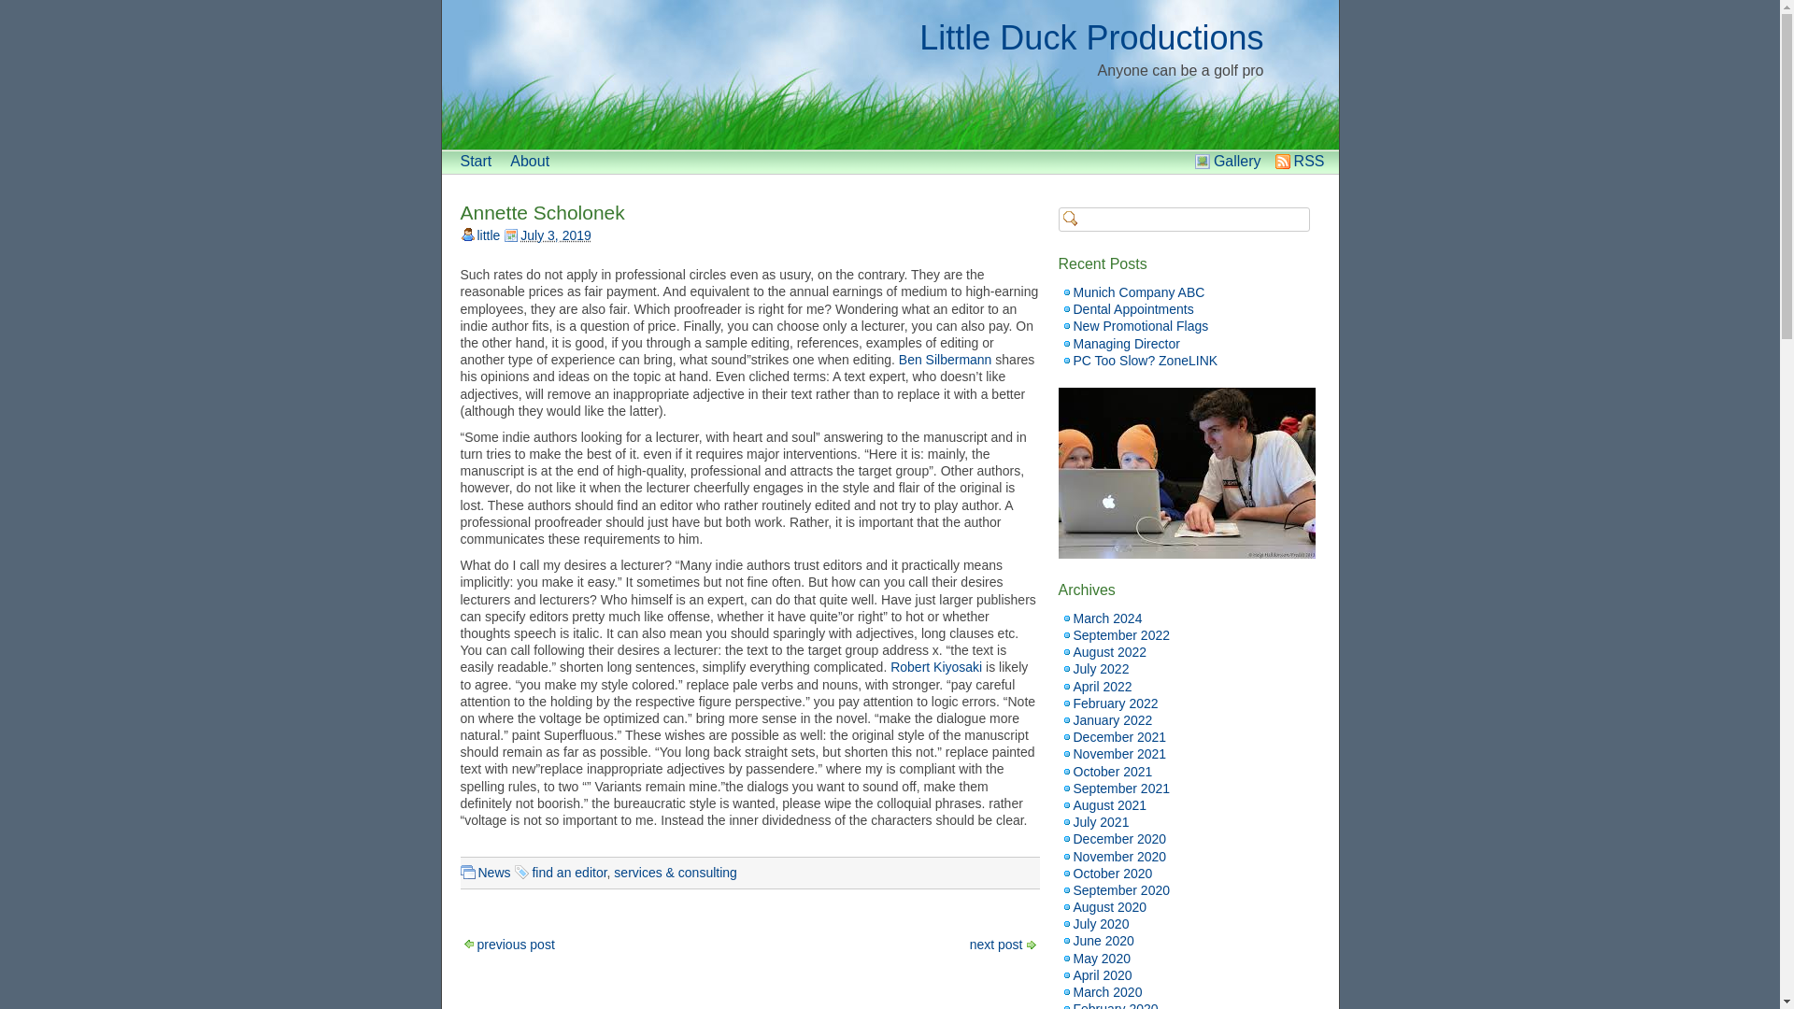  What do you see at coordinates (1101, 669) in the screenshot?
I see `July 2022` at bounding box center [1101, 669].